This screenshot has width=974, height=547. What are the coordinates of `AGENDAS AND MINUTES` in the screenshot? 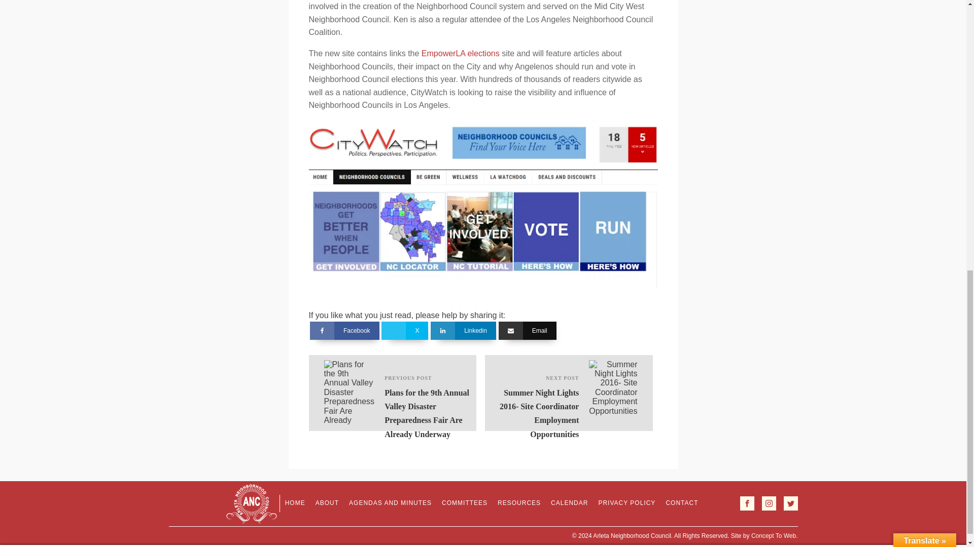 It's located at (390, 503).